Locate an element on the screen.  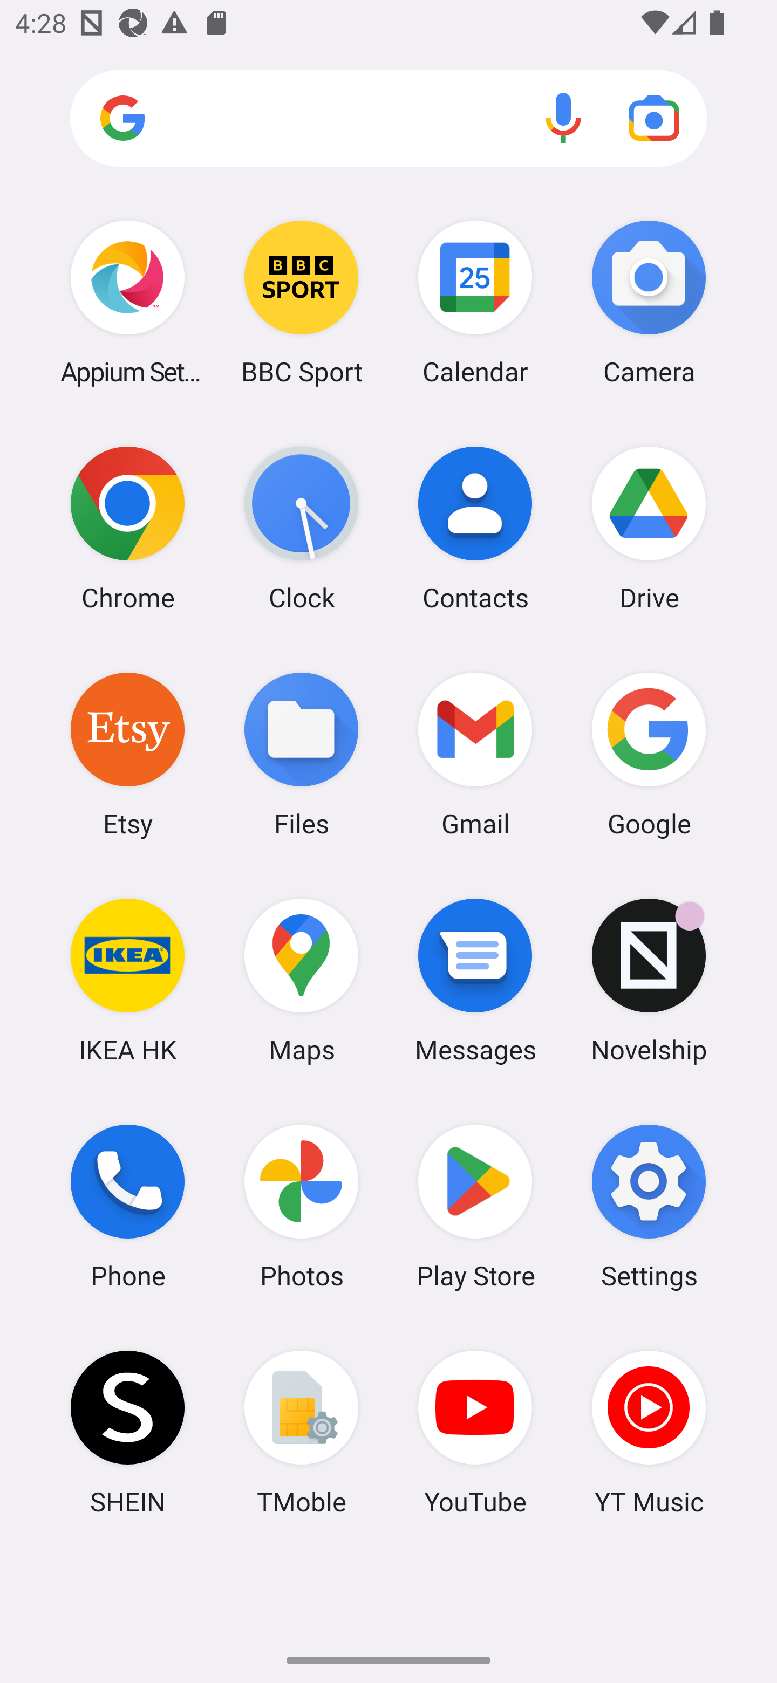
TMoble is located at coordinates (301, 1432).